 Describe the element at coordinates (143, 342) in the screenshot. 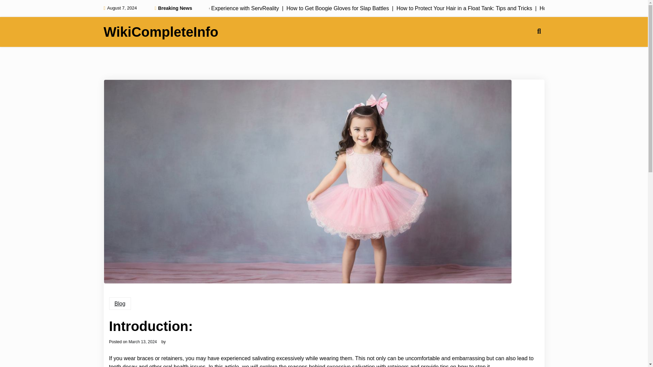

I see `March 13, 2024` at that location.